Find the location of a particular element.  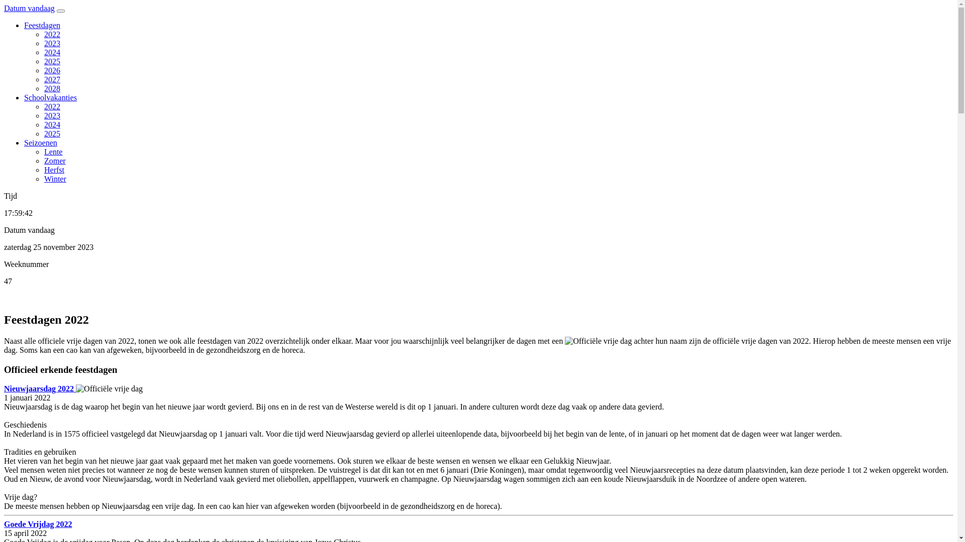

2026 is located at coordinates (52, 70).